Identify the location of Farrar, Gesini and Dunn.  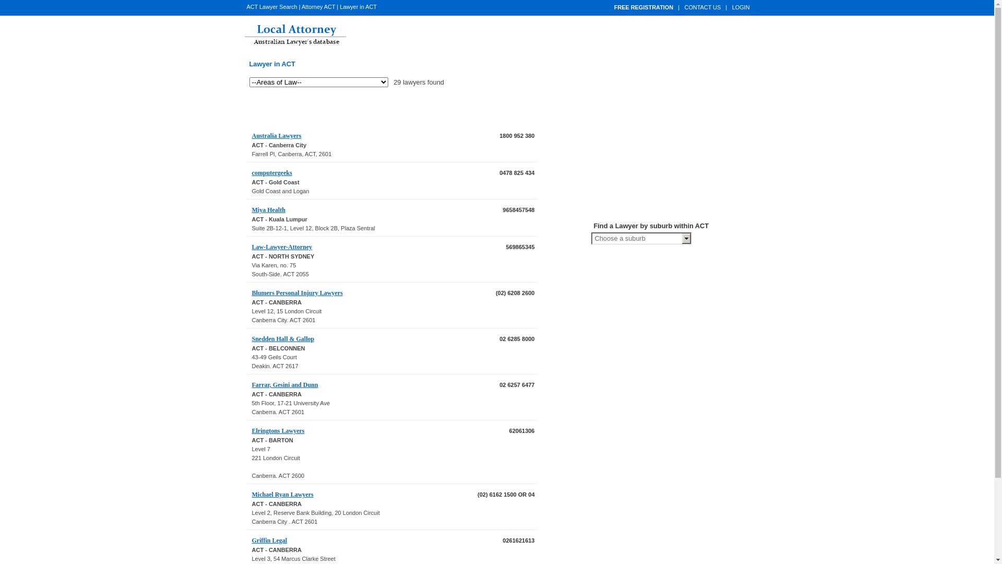
(285, 385).